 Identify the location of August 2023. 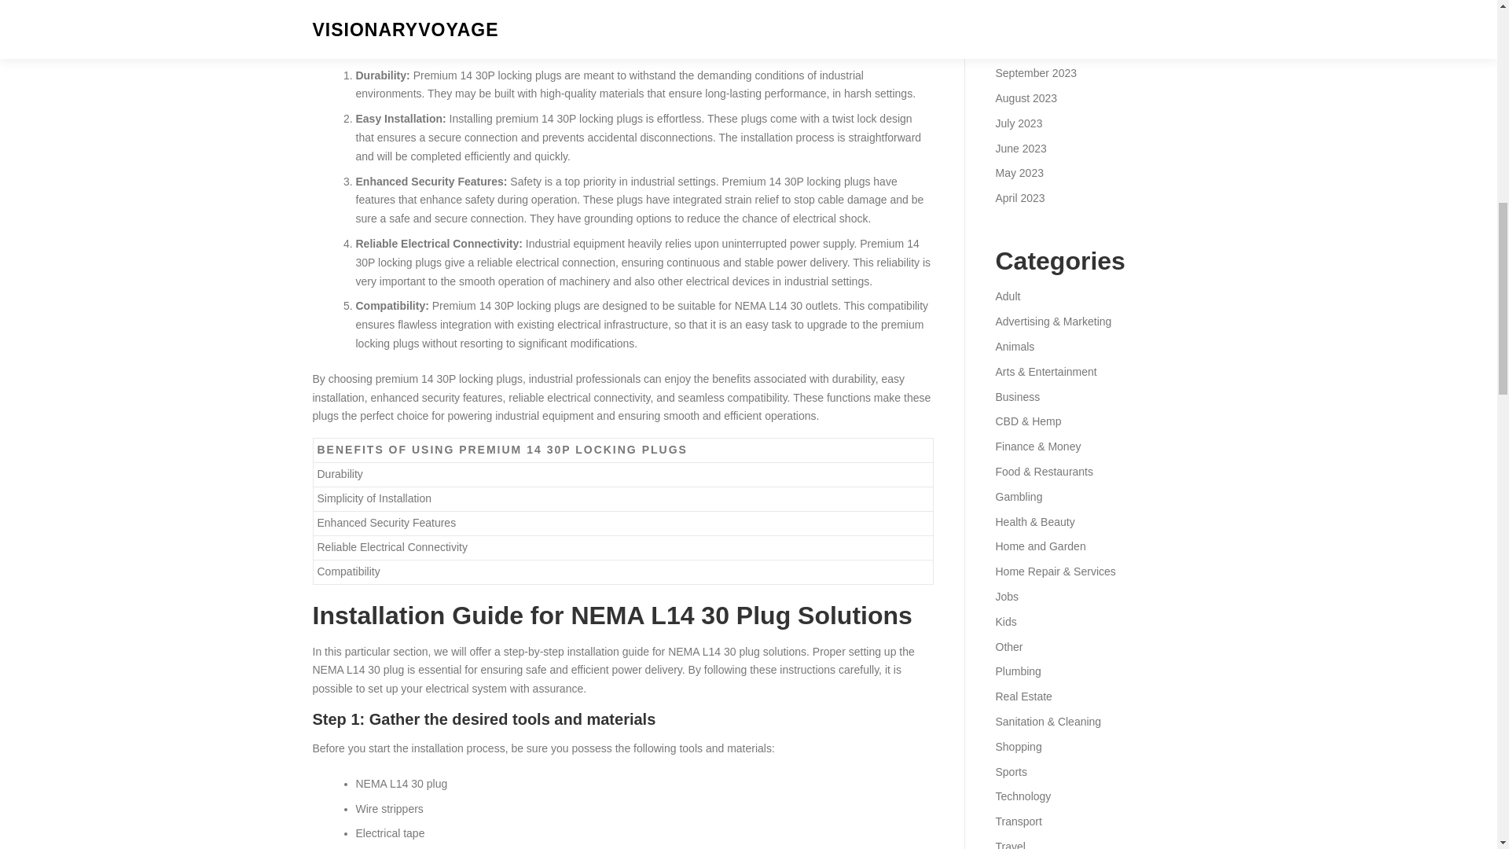
(1026, 97).